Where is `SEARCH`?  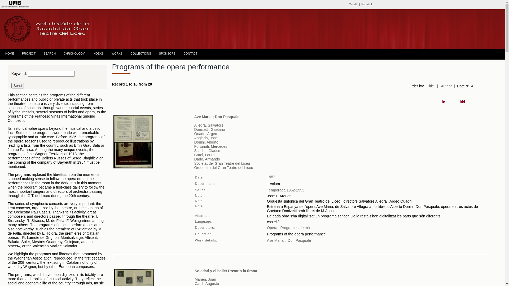 SEARCH is located at coordinates (48, 54).